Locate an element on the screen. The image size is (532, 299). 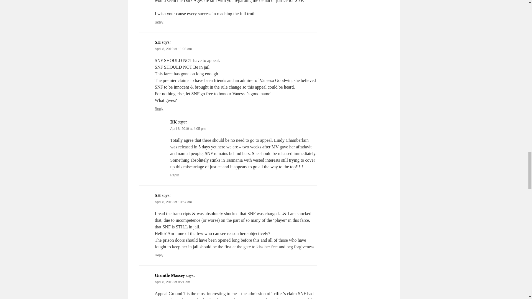
April 8, 2019 at 4:05 pm is located at coordinates (188, 128).